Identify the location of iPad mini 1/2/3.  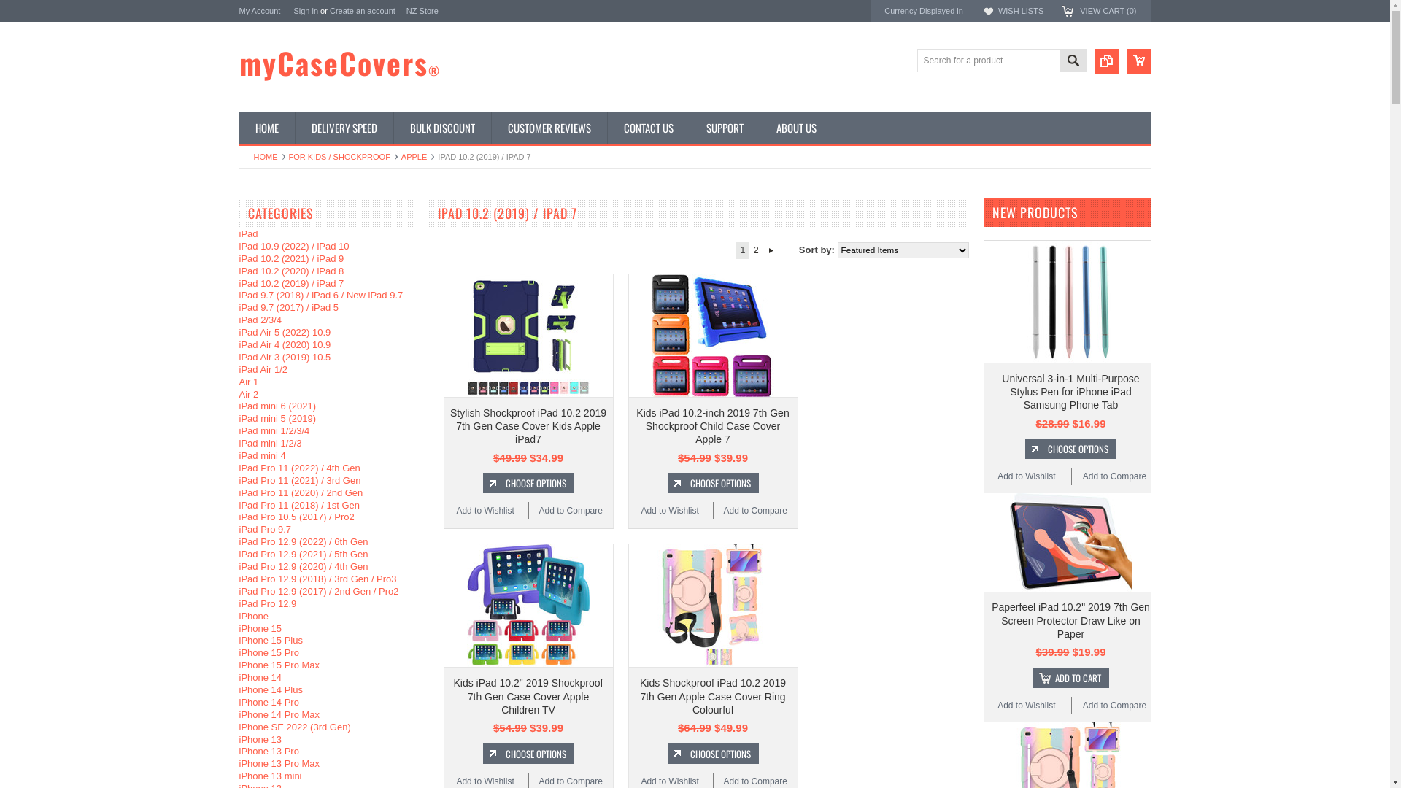
(271, 444).